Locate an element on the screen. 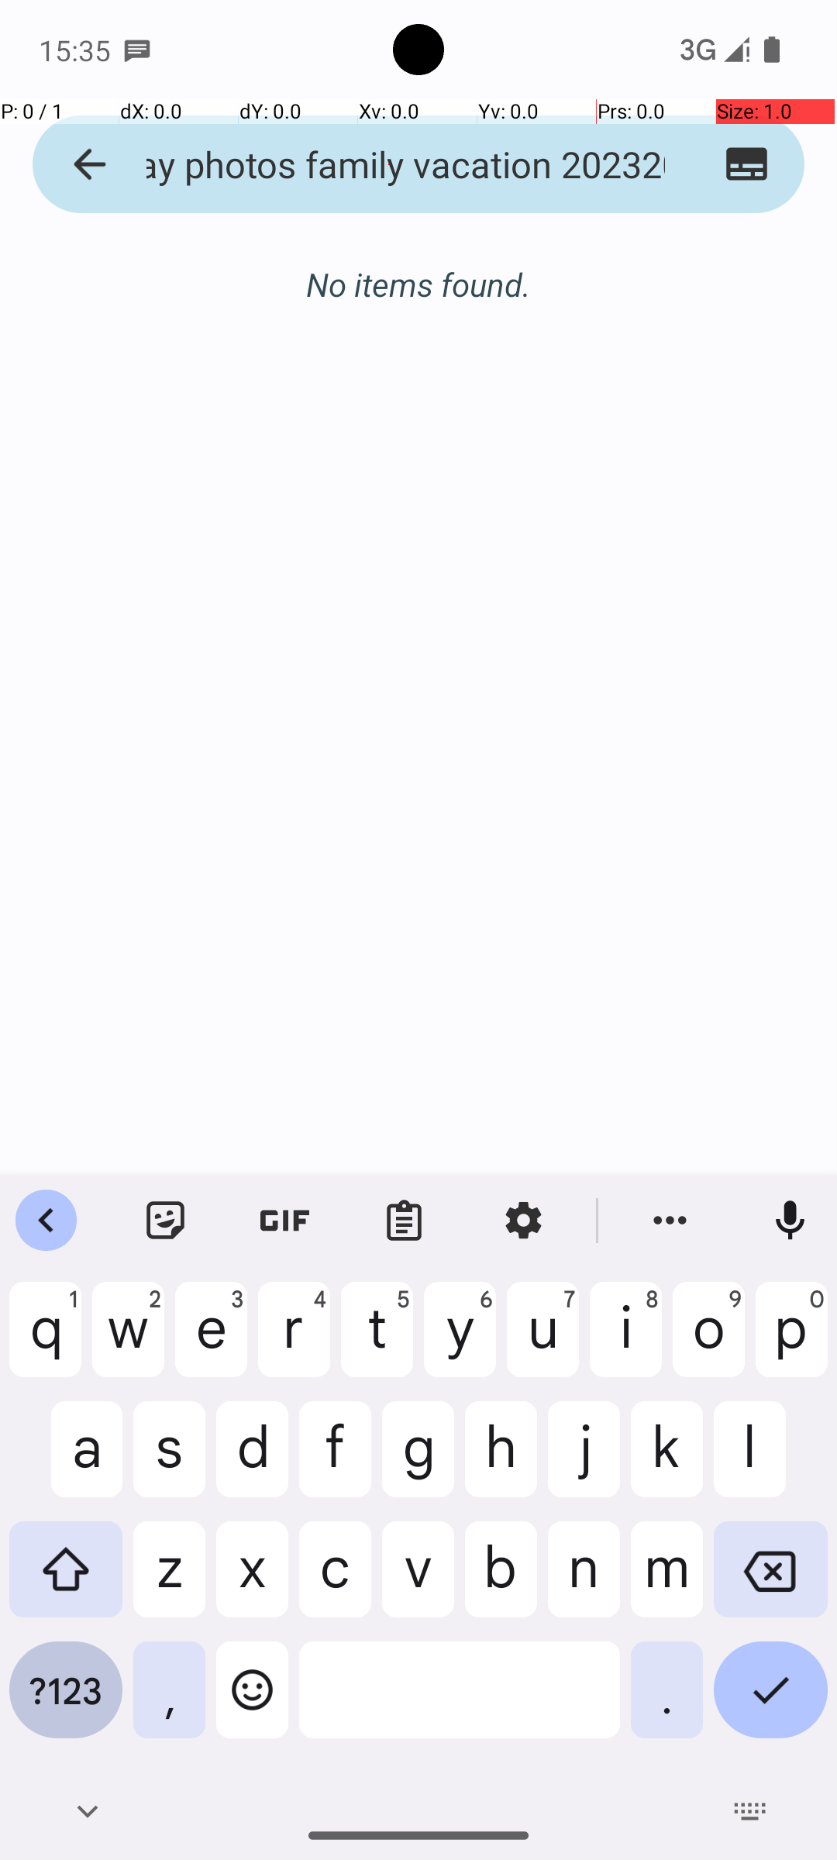 This screenshot has width=837, height=1860. No items found. is located at coordinates (418, 268).